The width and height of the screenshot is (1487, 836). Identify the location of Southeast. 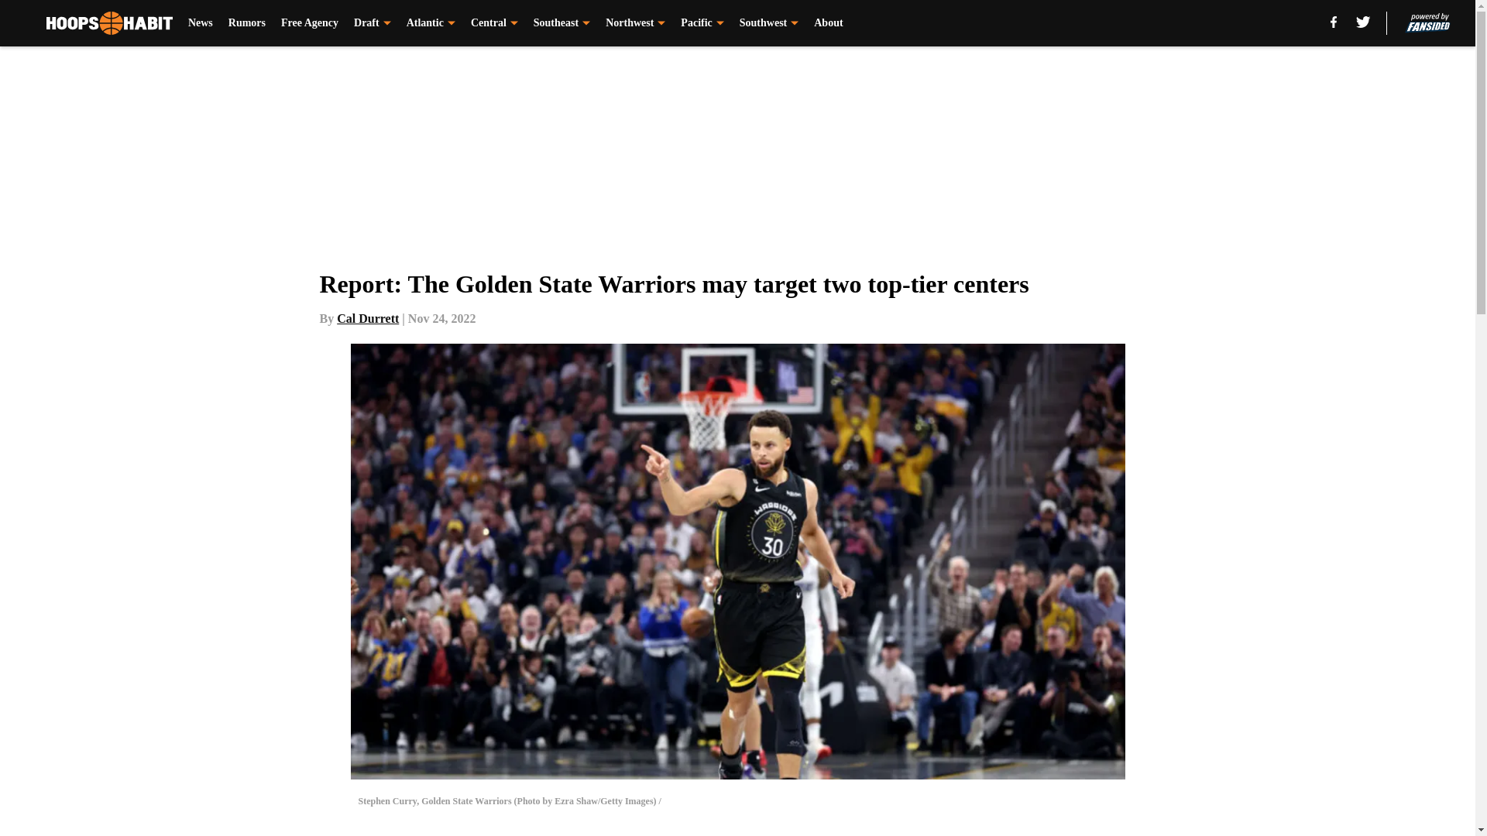
(562, 23).